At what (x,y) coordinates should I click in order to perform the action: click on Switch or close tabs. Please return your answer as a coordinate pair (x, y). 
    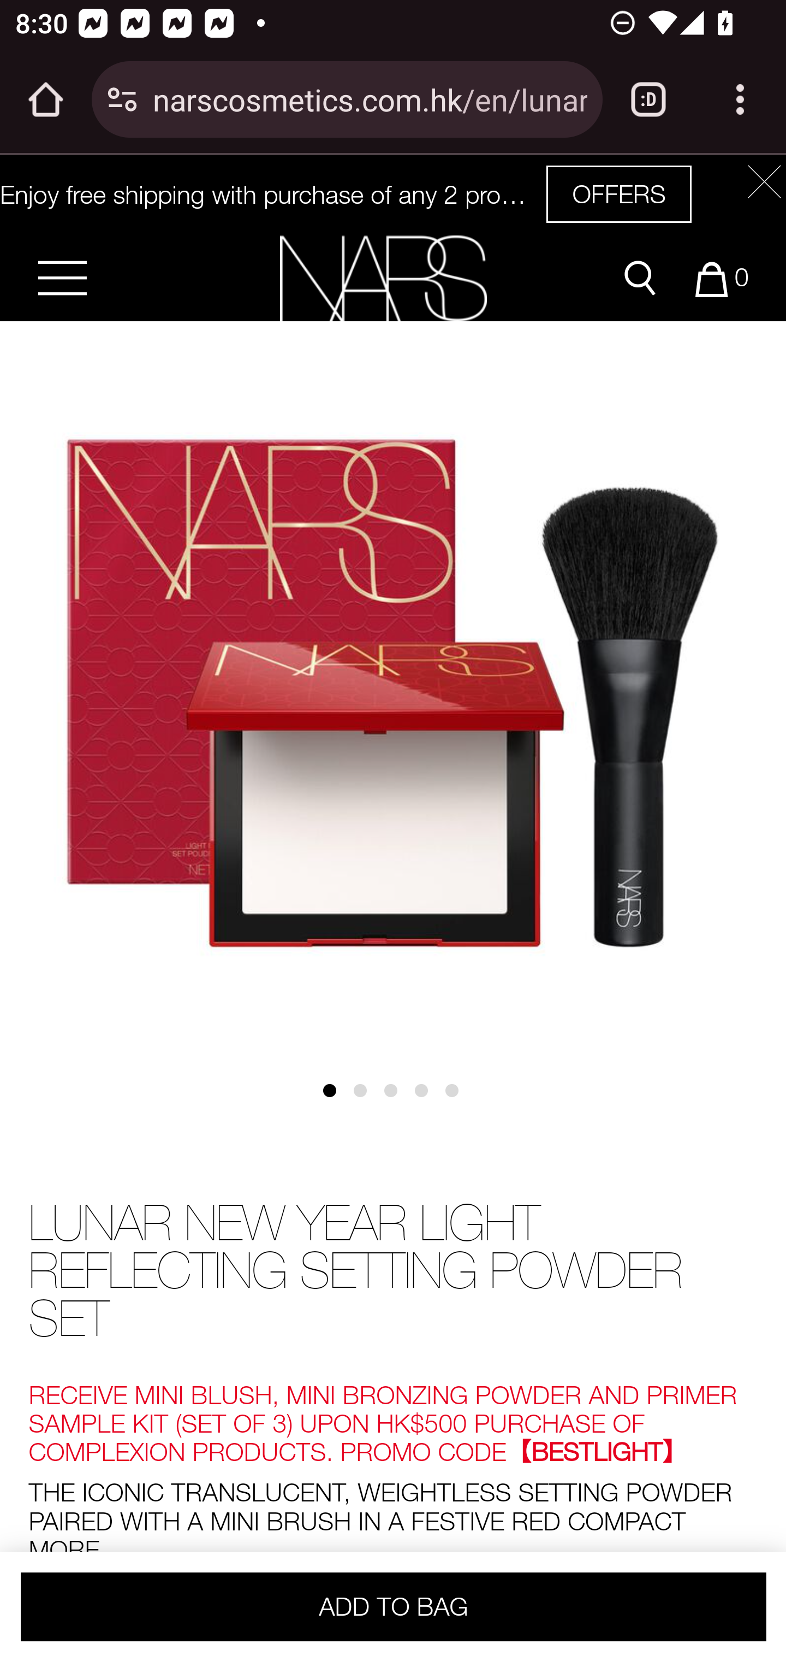
    Looking at the image, I should click on (648, 99).